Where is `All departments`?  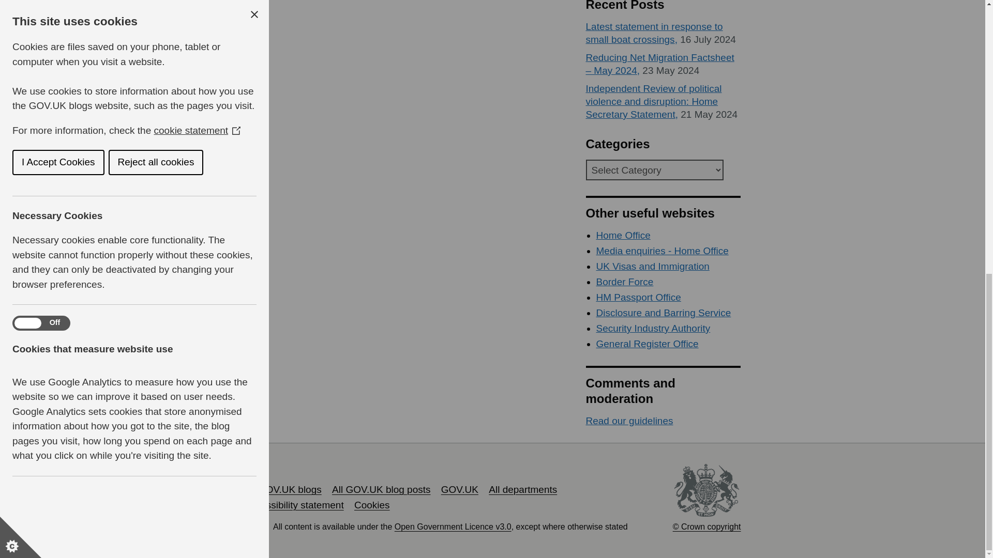
All departments is located at coordinates (522, 489).